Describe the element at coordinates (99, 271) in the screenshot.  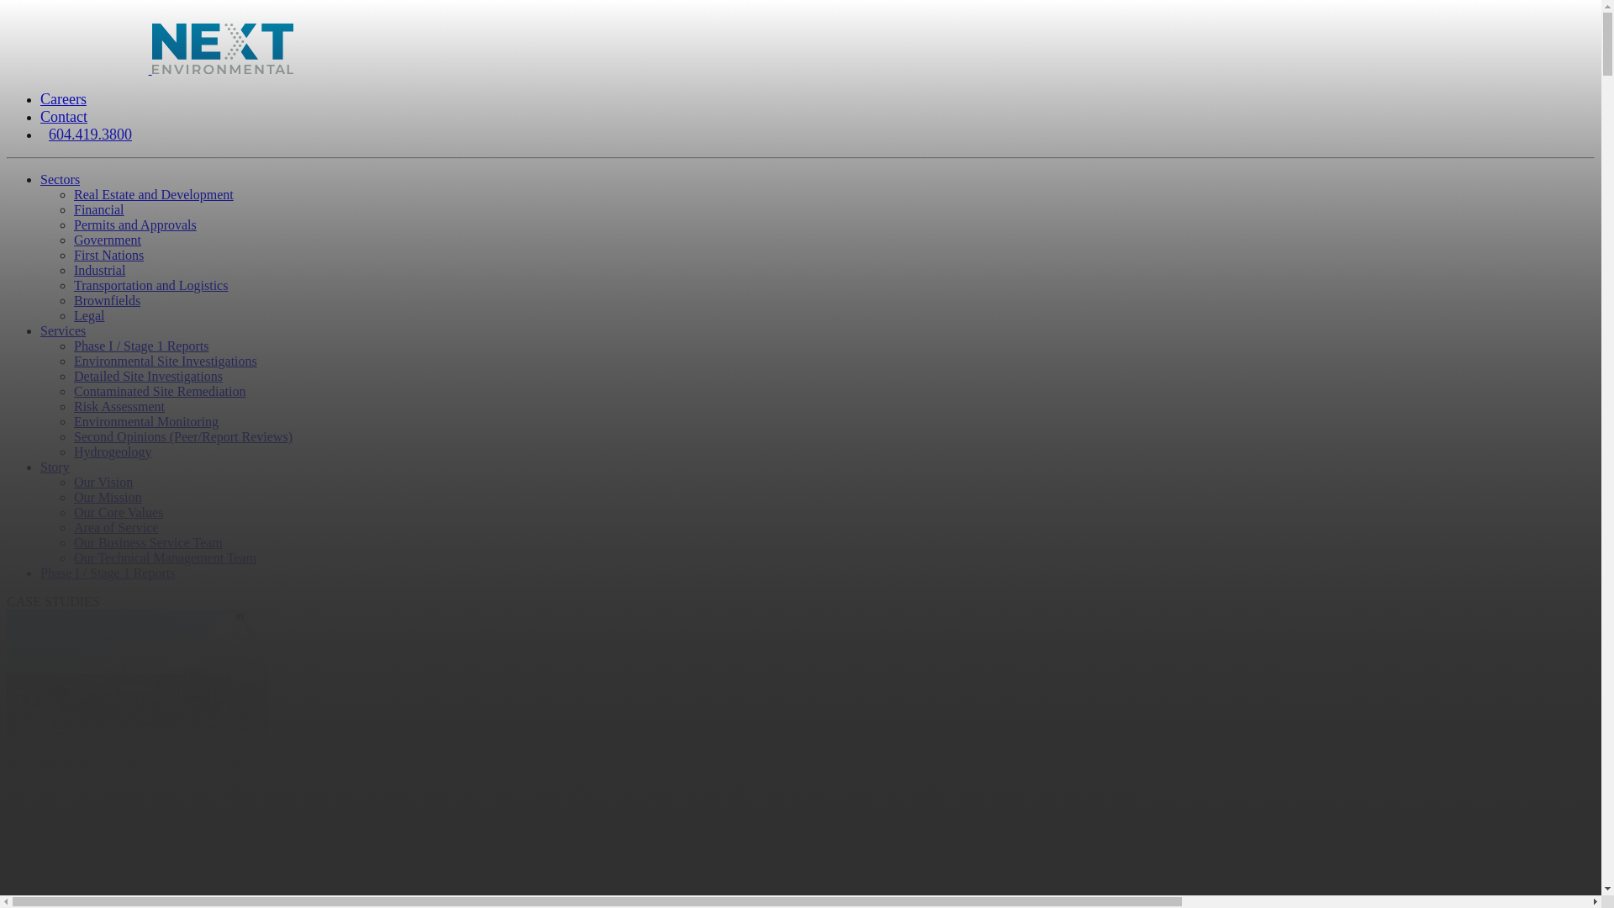
I see `Industrial` at that location.